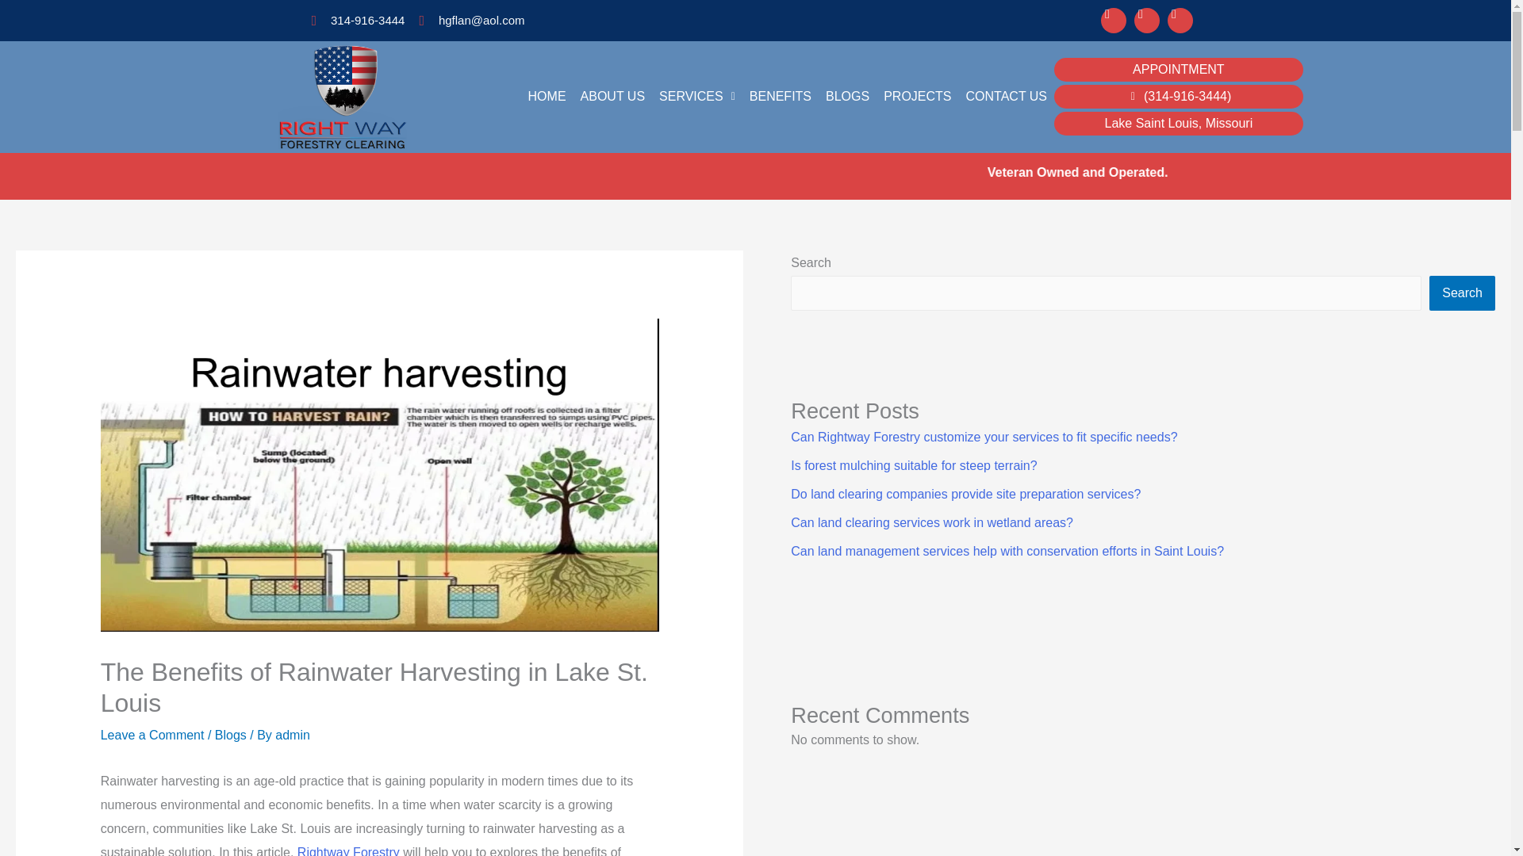 This screenshot has width=1523, height=856. I want to click on BLOGS, so click(847, 97).